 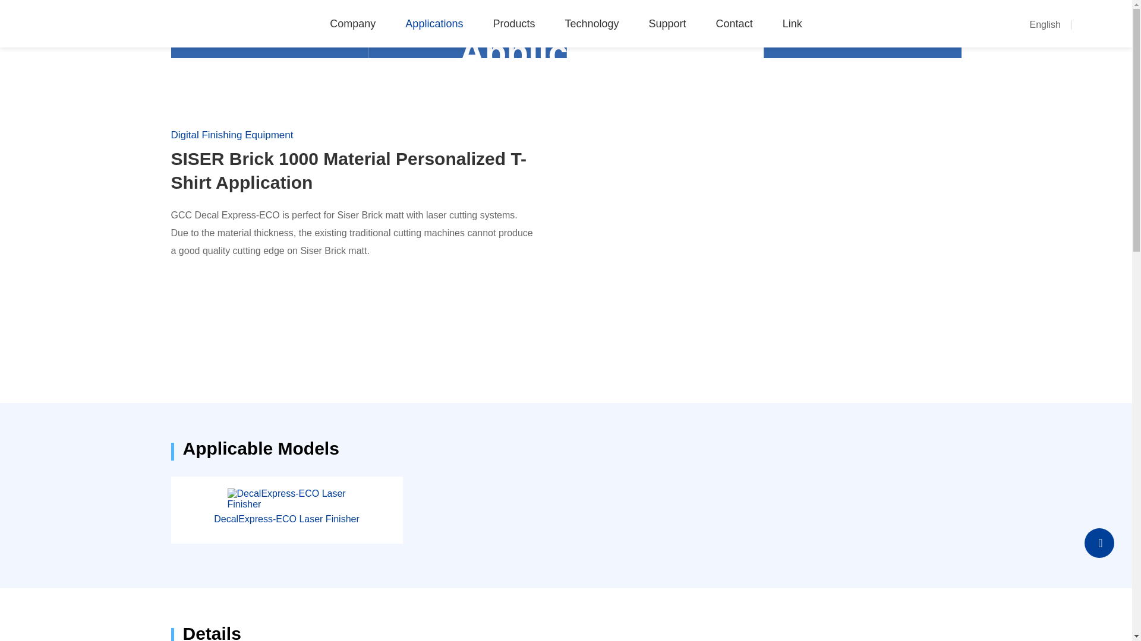 What do you see at coordinates (513, 24) in the screenshot?
I see `Products` at bounding box center [513, 24].